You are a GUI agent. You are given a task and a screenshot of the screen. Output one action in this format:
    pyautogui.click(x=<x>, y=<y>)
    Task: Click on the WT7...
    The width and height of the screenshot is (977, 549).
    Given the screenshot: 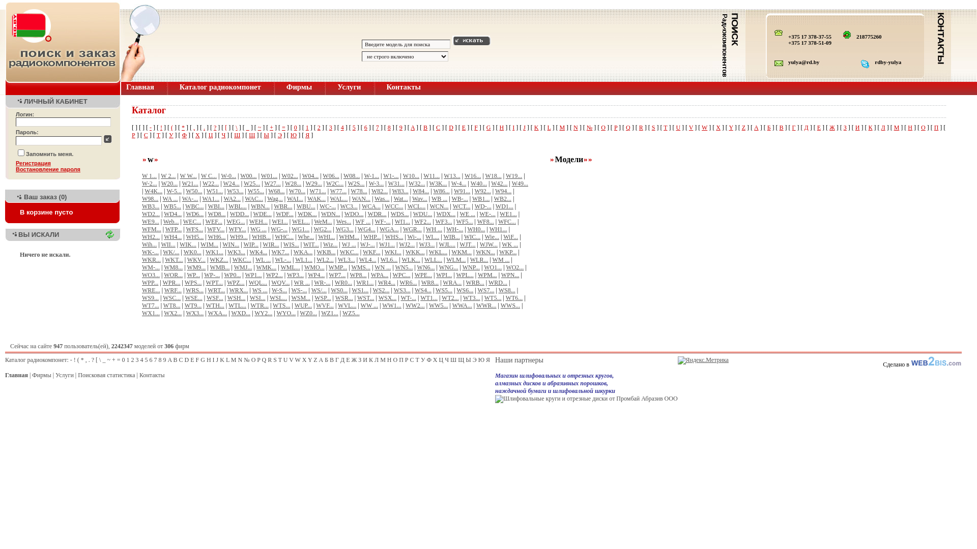 What is the action you would take?
    pyautogui.click(x=151, y=306)
    